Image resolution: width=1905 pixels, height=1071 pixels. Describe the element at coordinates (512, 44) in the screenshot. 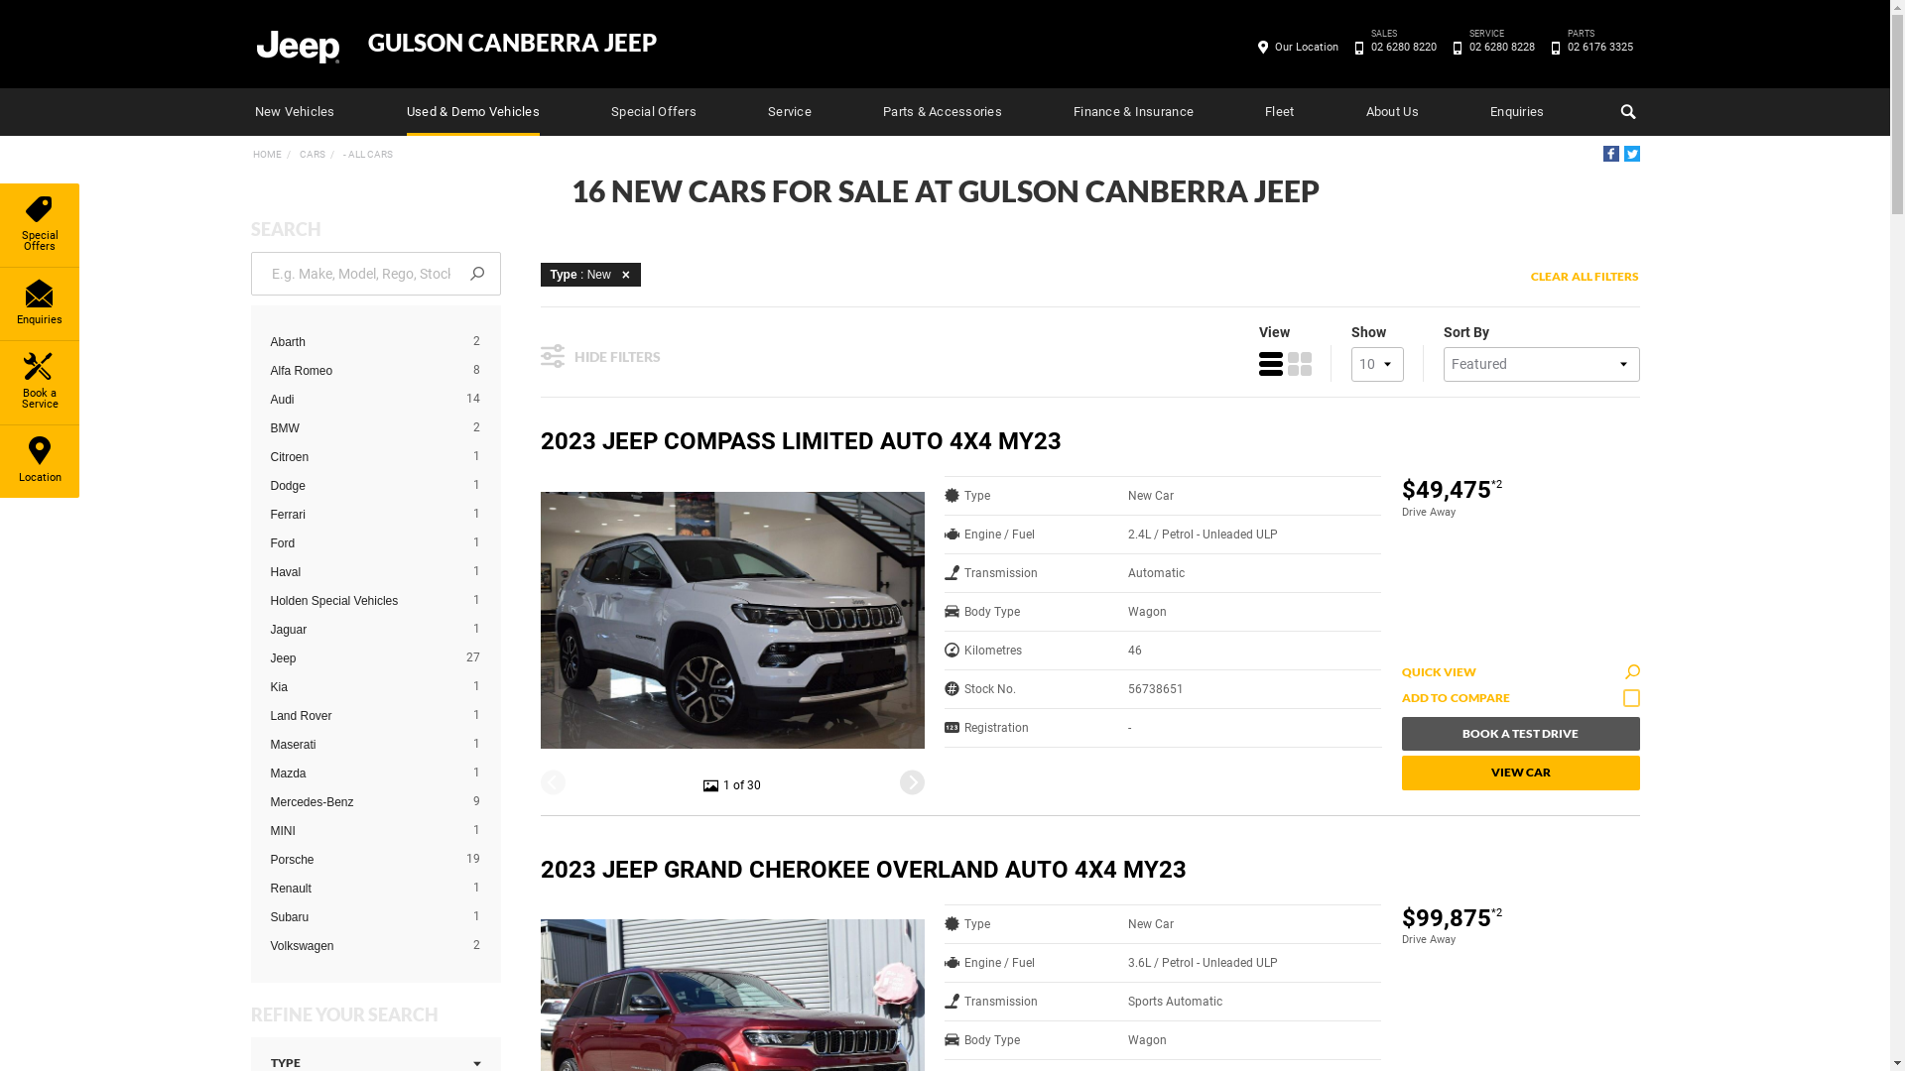

I see `GULSON CANBERRA JEEP` at that location.